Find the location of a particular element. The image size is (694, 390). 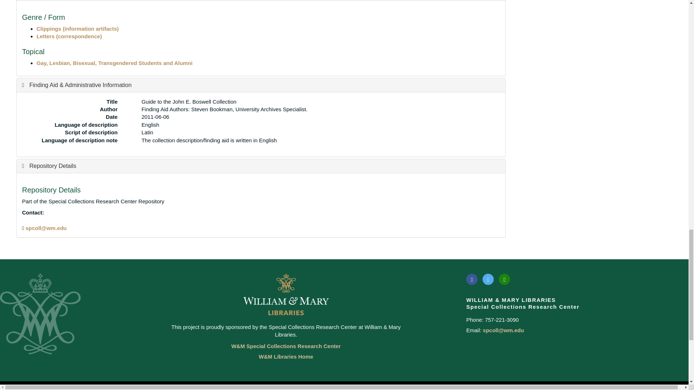

Special Collections Facebook is located at coordinates (472, 279).